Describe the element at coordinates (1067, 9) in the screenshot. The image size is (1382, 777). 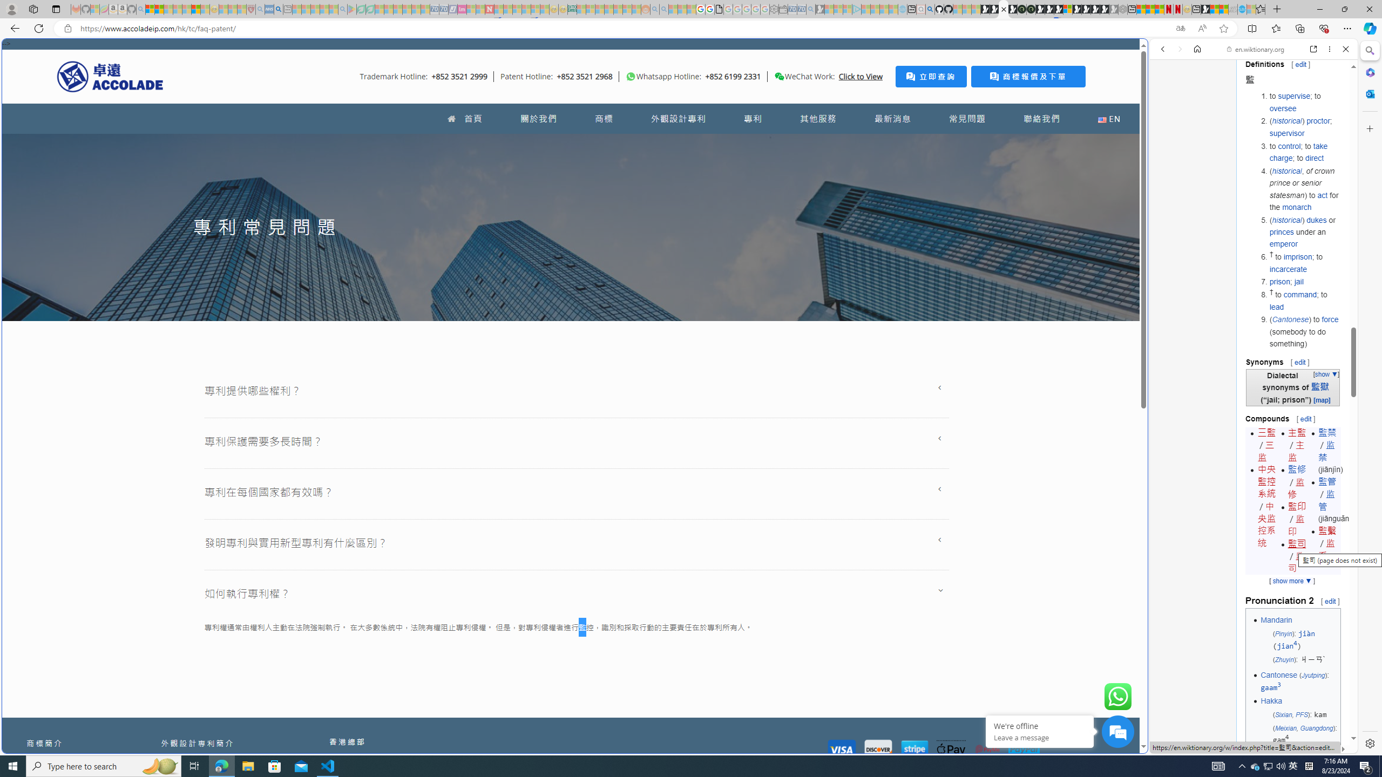
I see `Sign in to your account` at that location.